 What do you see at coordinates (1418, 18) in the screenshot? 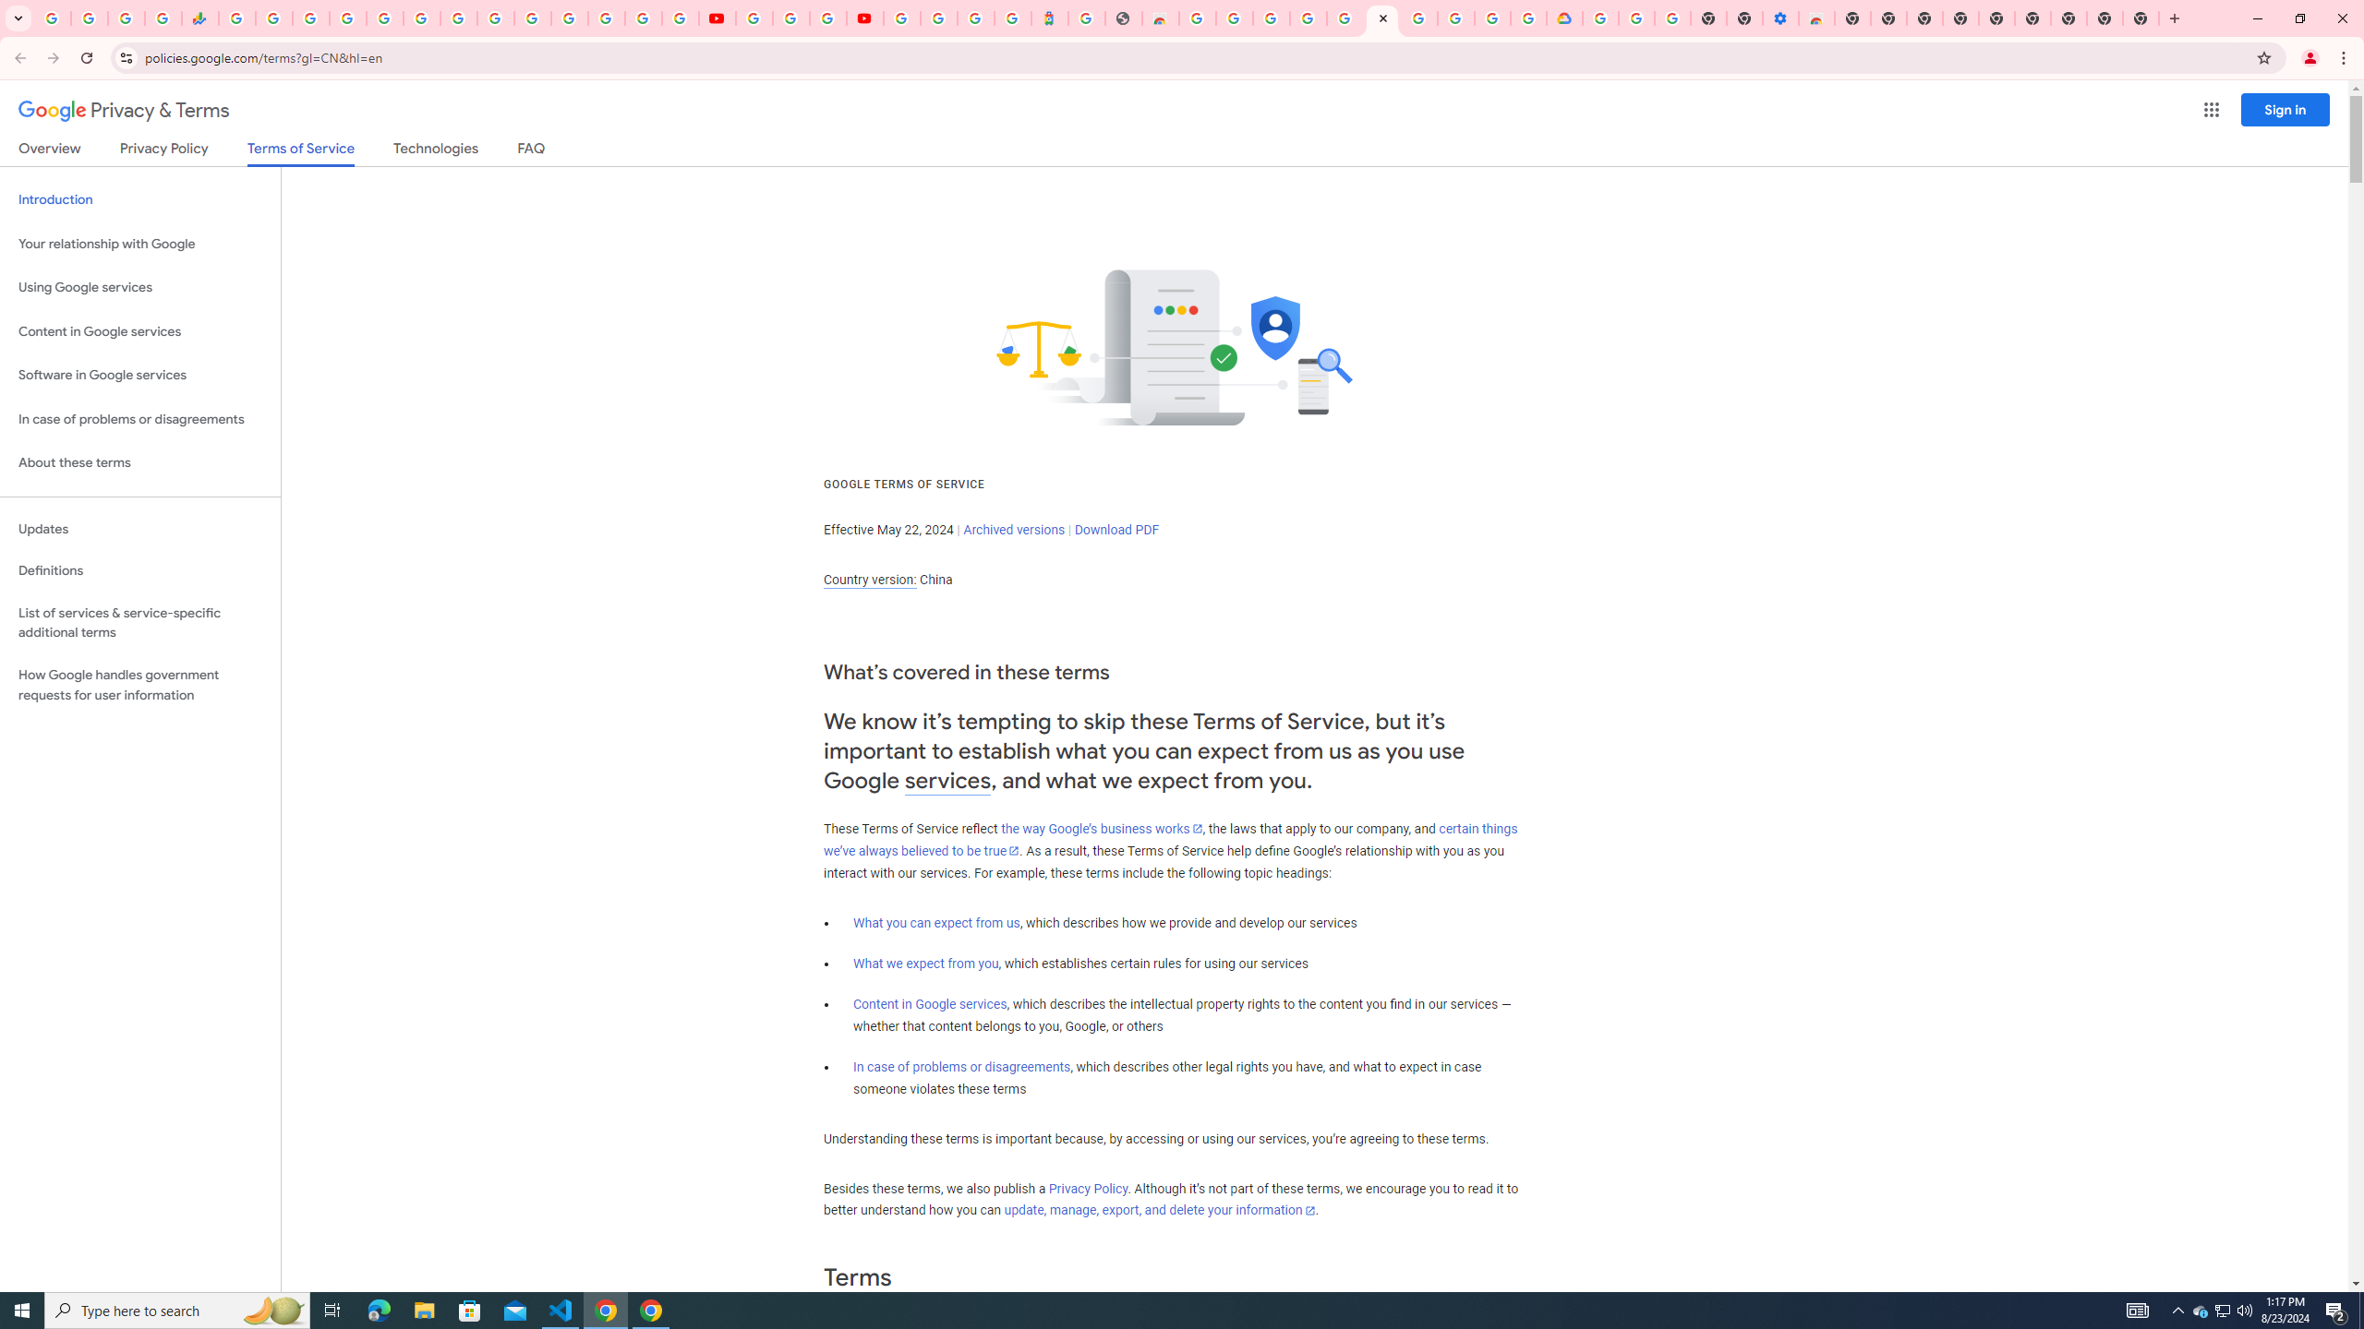
I see `Google Account Help` at bounding box center [1418, 18].